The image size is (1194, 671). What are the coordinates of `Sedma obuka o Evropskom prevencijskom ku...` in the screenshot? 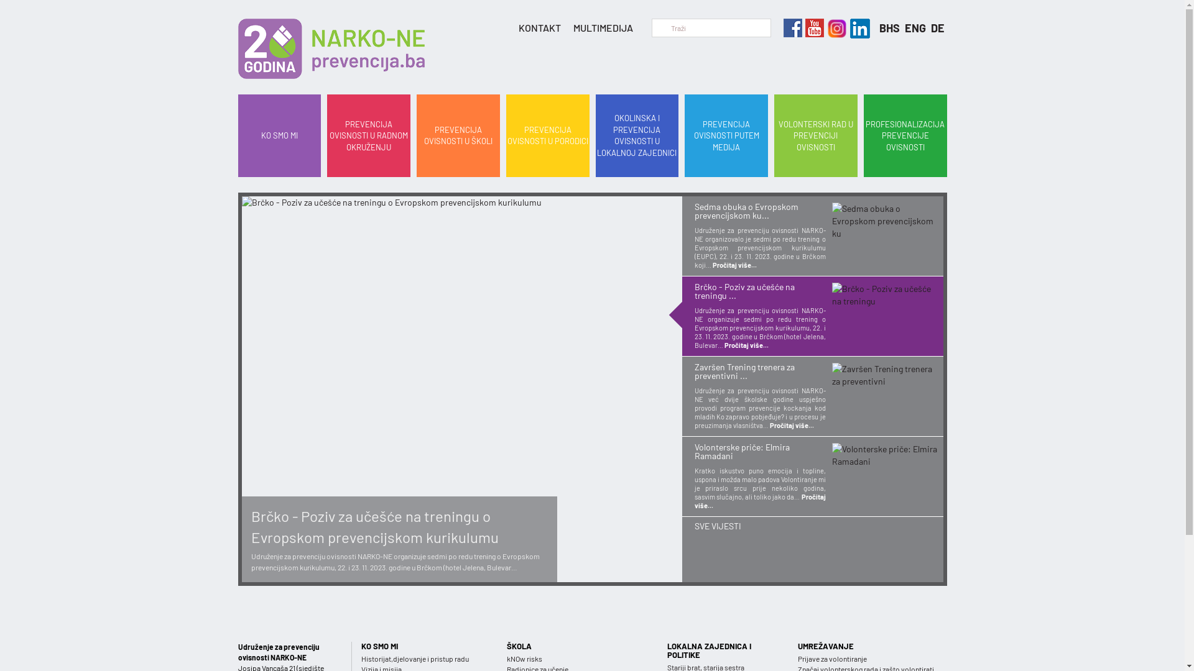 It's located at (760, 214).